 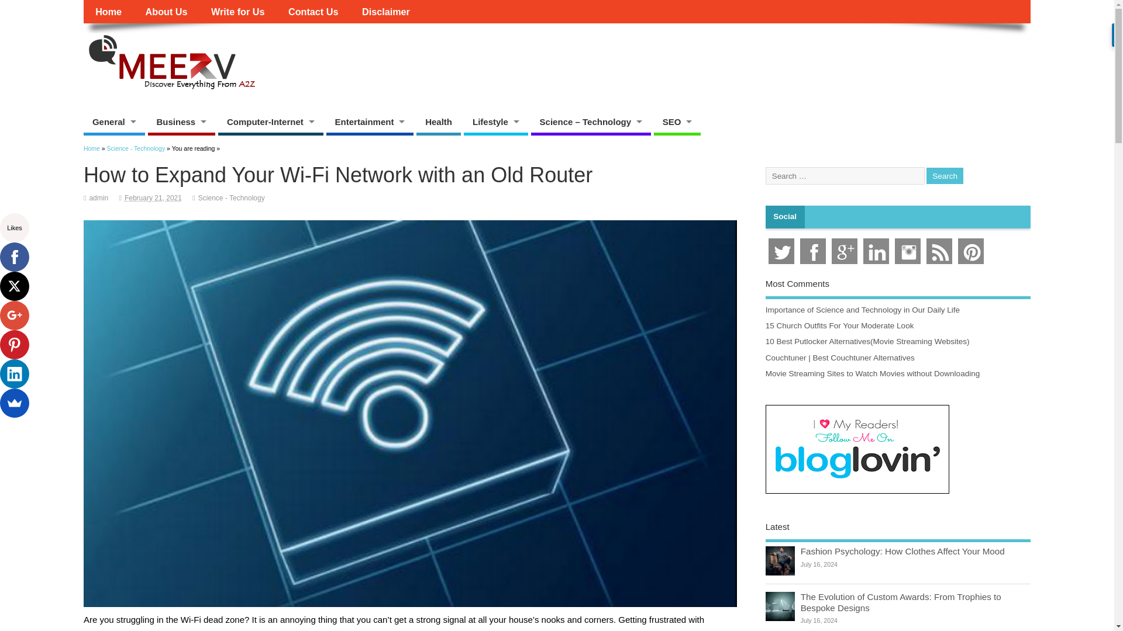 I want to click on Entertainment, so click(x=370, y=122).